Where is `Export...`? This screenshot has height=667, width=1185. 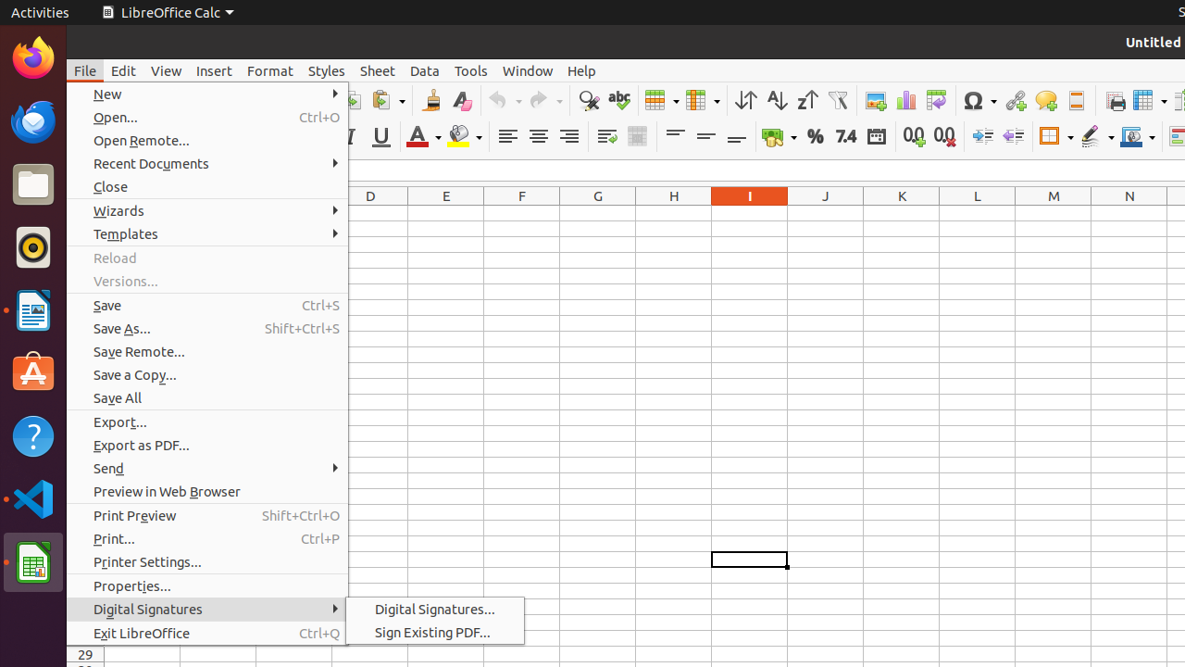
Export... is located at coordinates (207, 422).